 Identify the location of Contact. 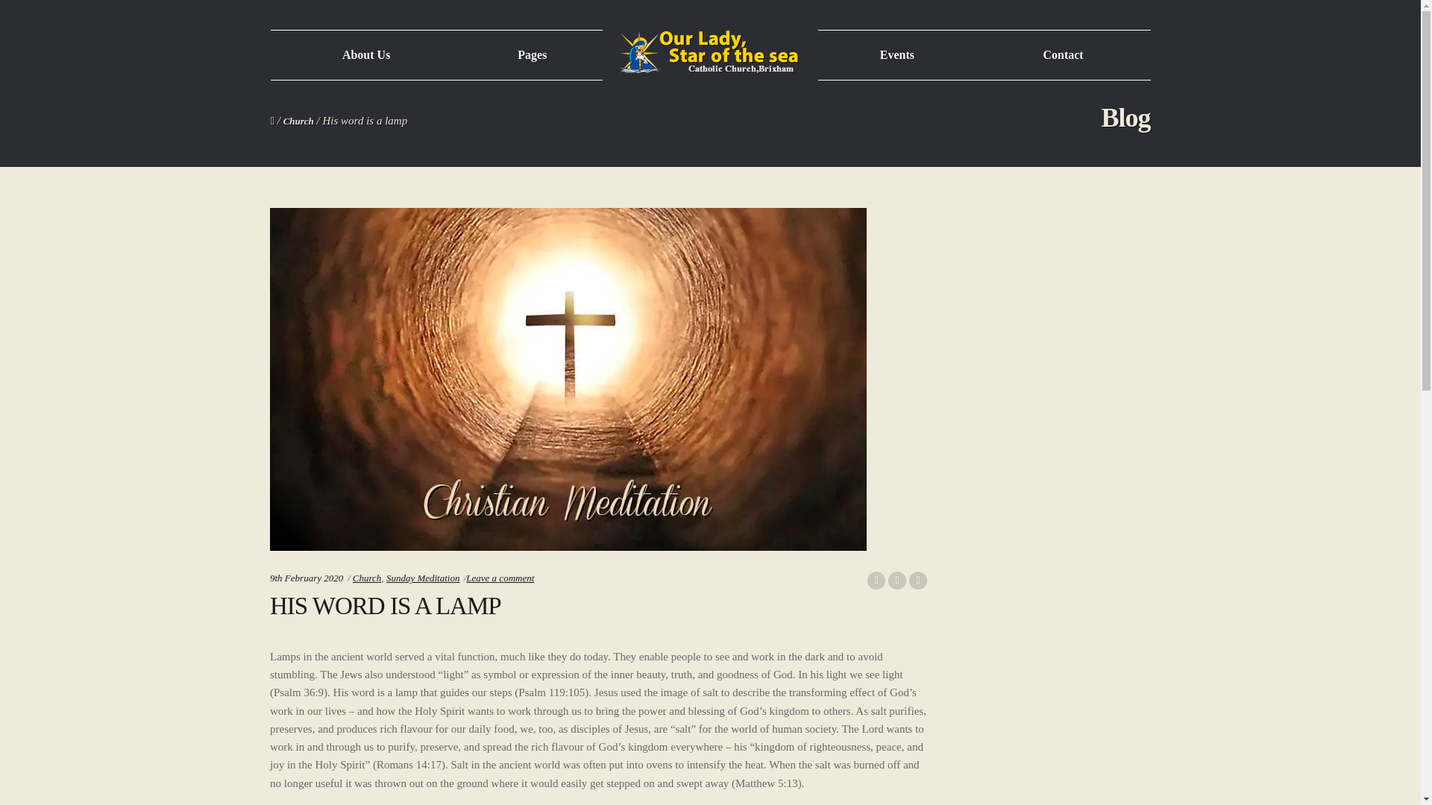
(1064, 55).